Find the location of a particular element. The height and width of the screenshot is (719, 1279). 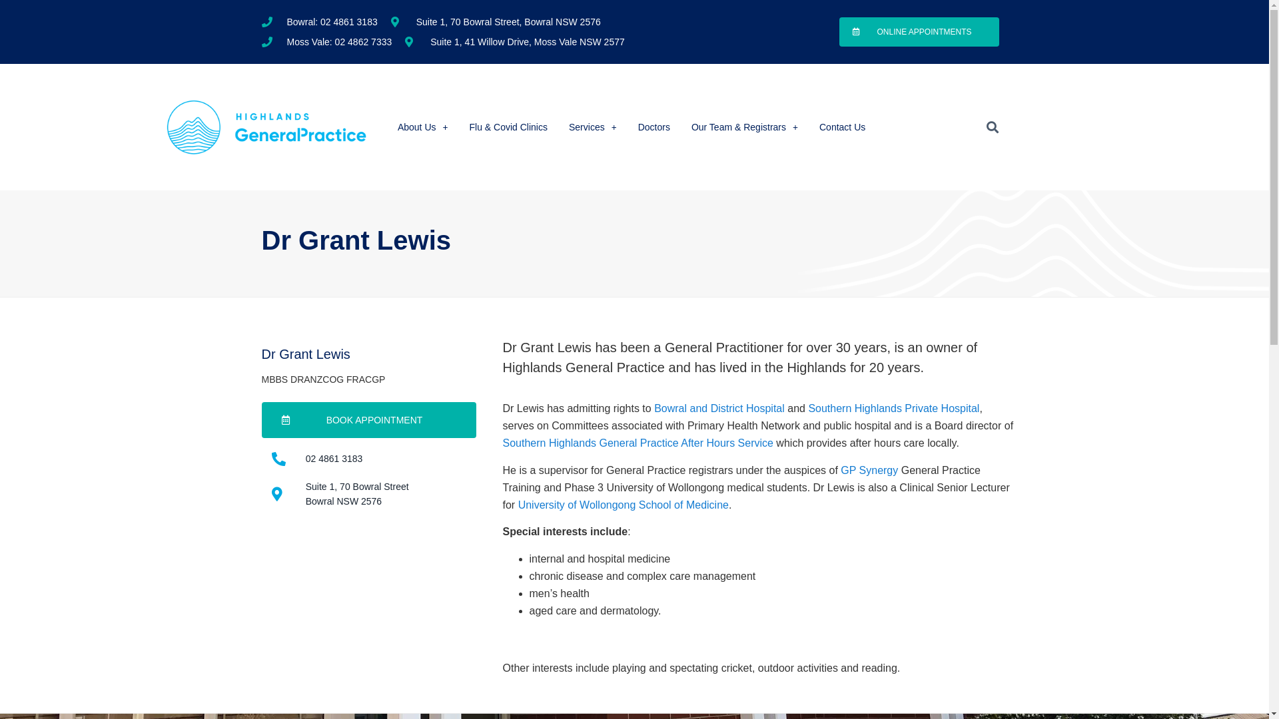

Suite 1, 41 Willow Drive, Moss Vale NSW 2577 is located at coordinates (515, 42).